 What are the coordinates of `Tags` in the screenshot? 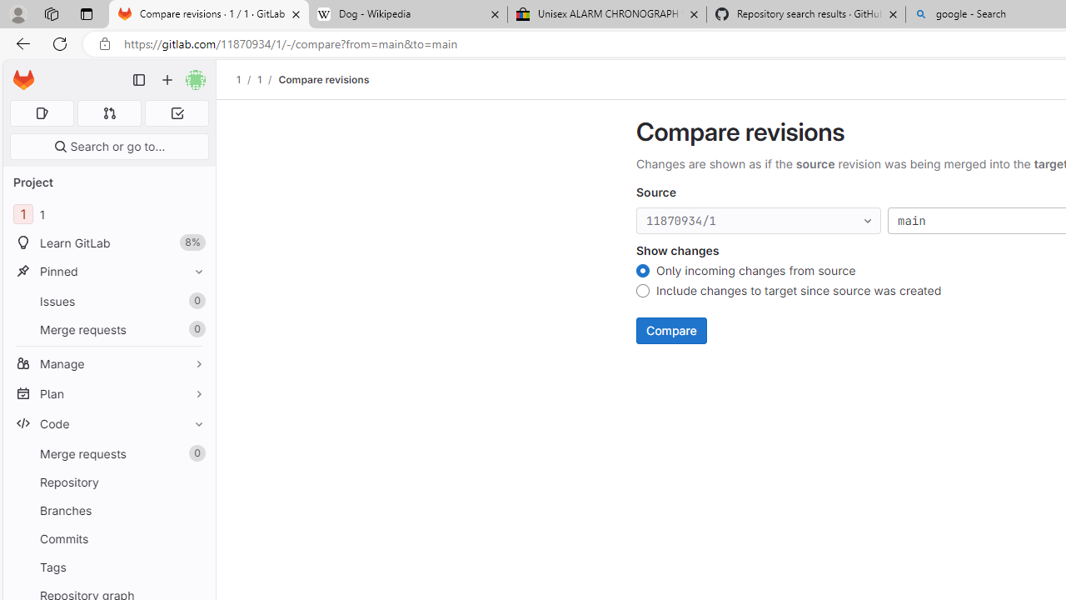 It's located at (108, 567).